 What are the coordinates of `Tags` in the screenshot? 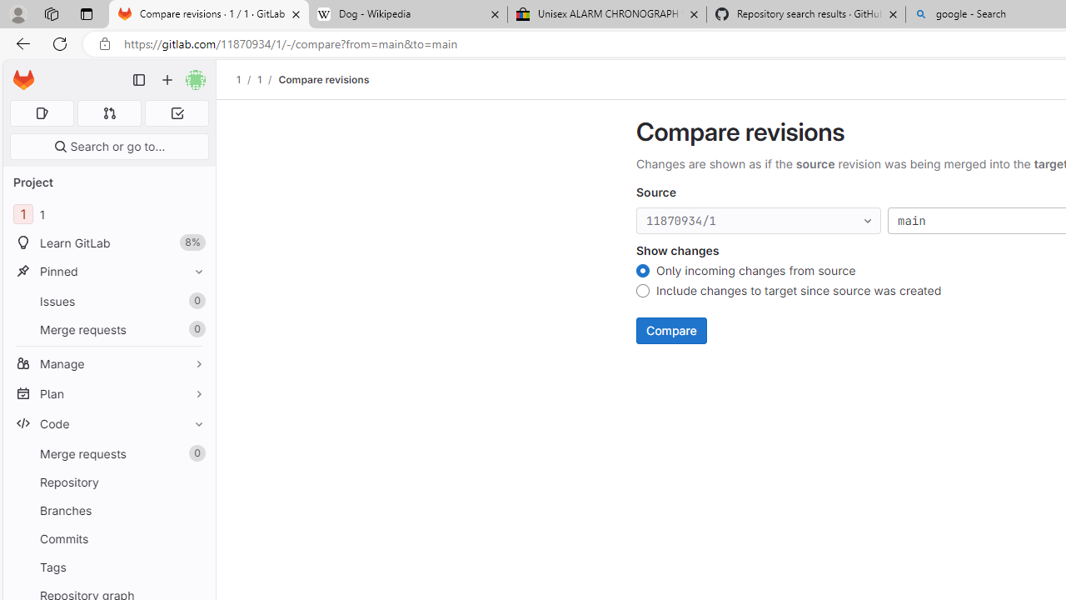 It's located at (108, 567).